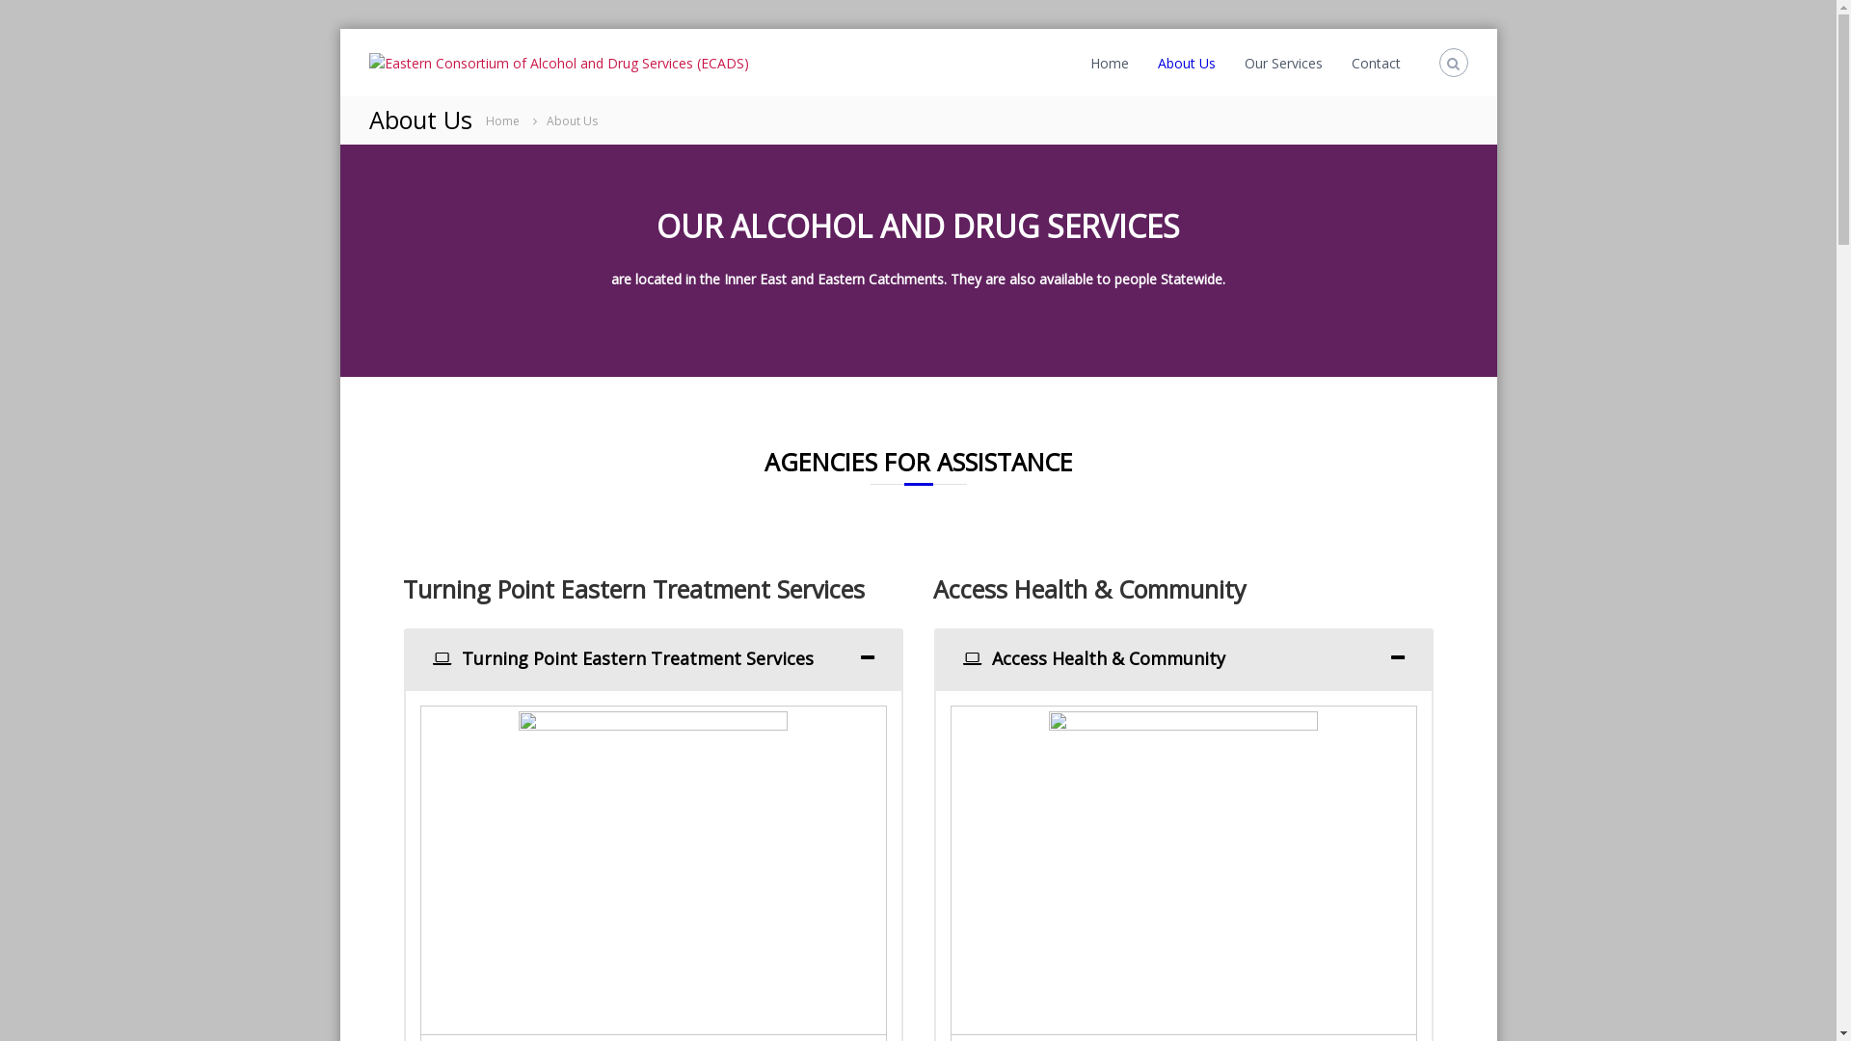 This screenshot has height=1041, width=1851. What do you see at coordinates (339, 29) in the screenshot?
I see `Skip to content` at bounding box center [339, 29].